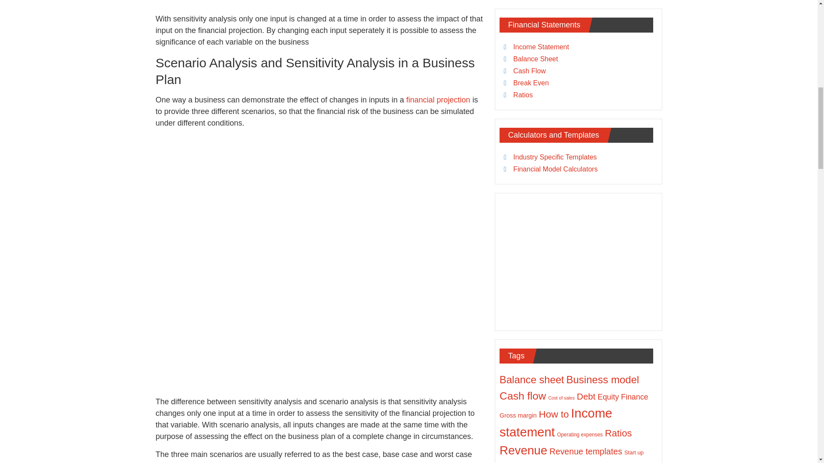  What do you see at coordinates (530, 70) in the screenshot?
I see `Cash Flow` at bounding box center [530, 70].